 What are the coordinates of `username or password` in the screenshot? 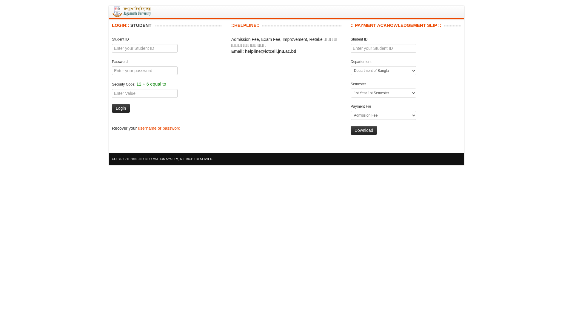 It's located at (159, 128).